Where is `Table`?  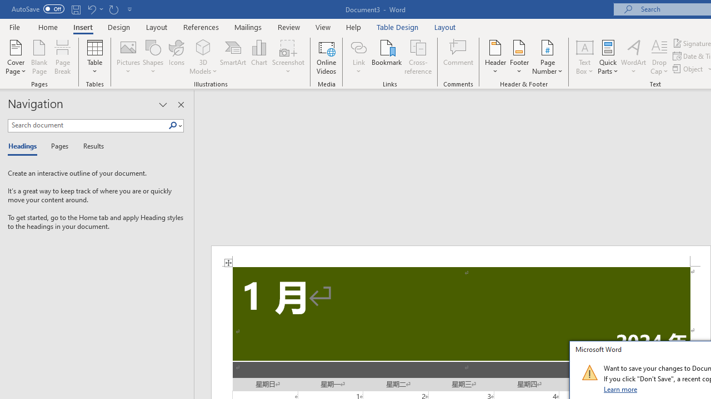
Table is located at coordinates (94, 57).